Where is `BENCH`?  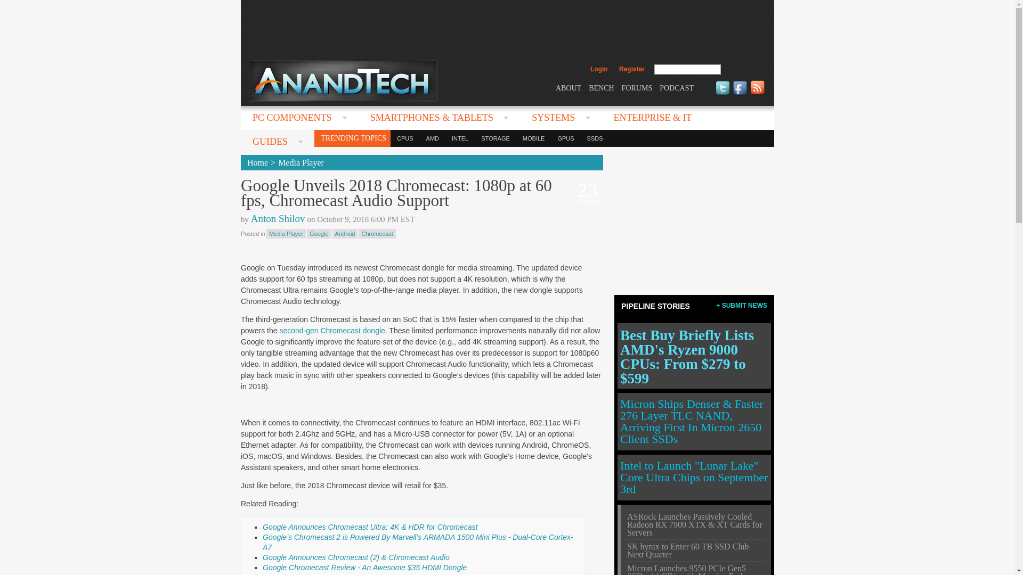
BENCH is located at coordinates (601, 87).